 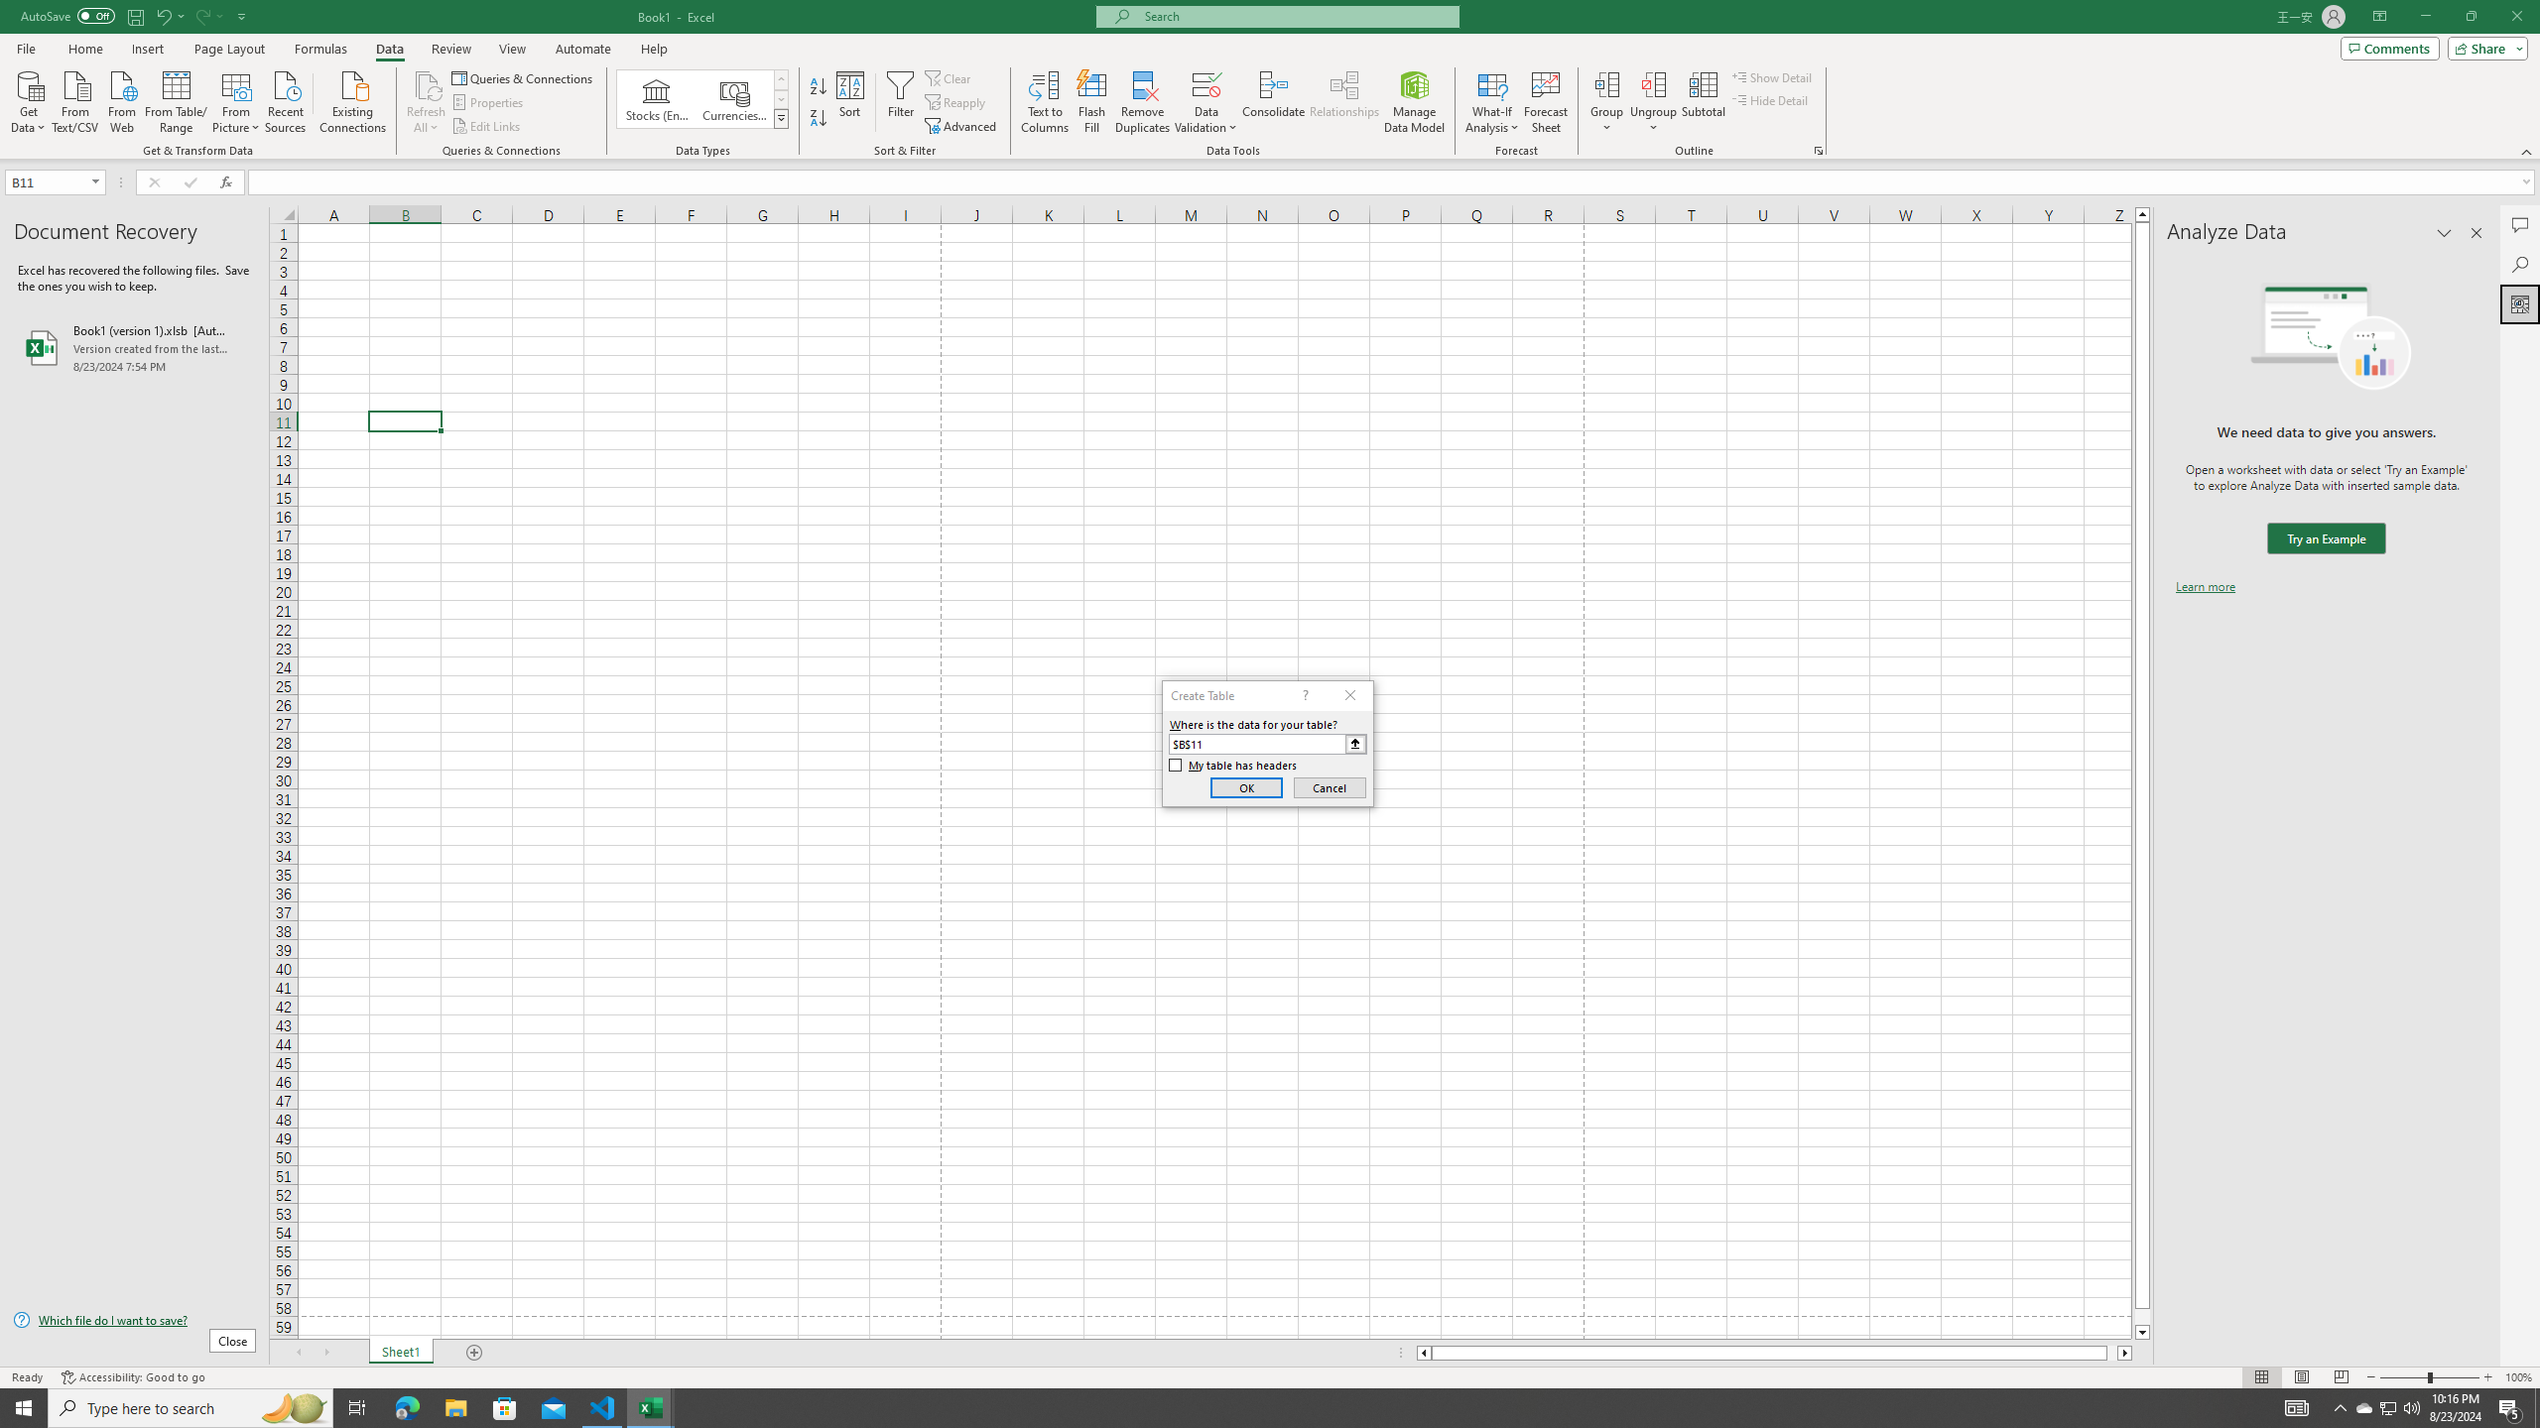 I want to click on AutomationID: ConvertToLinkedEntity, so click(x=702, y=99).